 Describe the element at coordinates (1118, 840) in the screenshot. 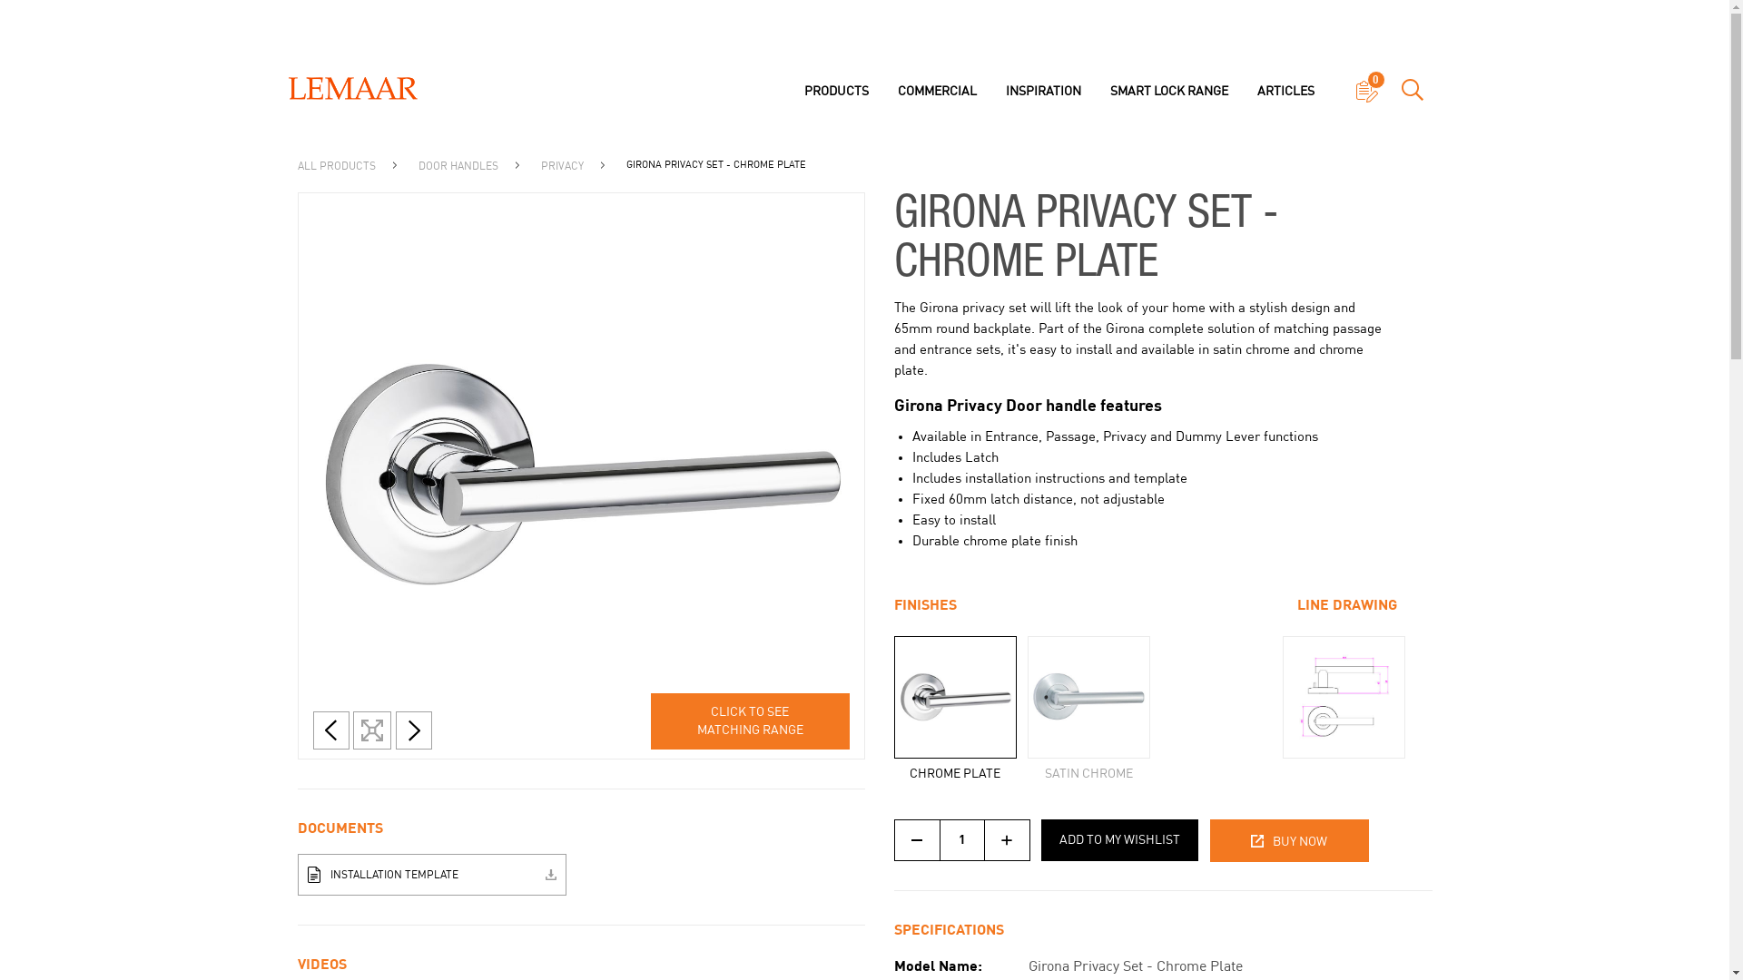

I see `ADD TO MY WISHLIST` at that location.